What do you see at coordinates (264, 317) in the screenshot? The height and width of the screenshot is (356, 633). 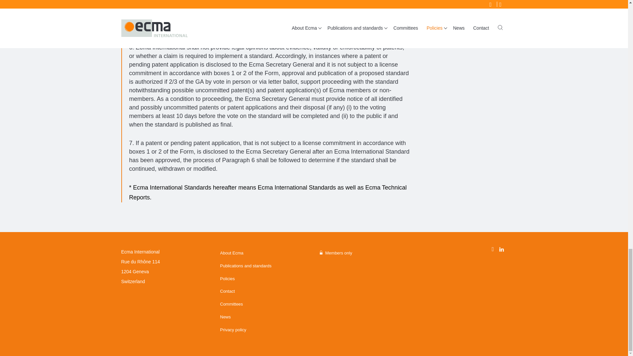 I see `News` at bounding box center [264, 317].